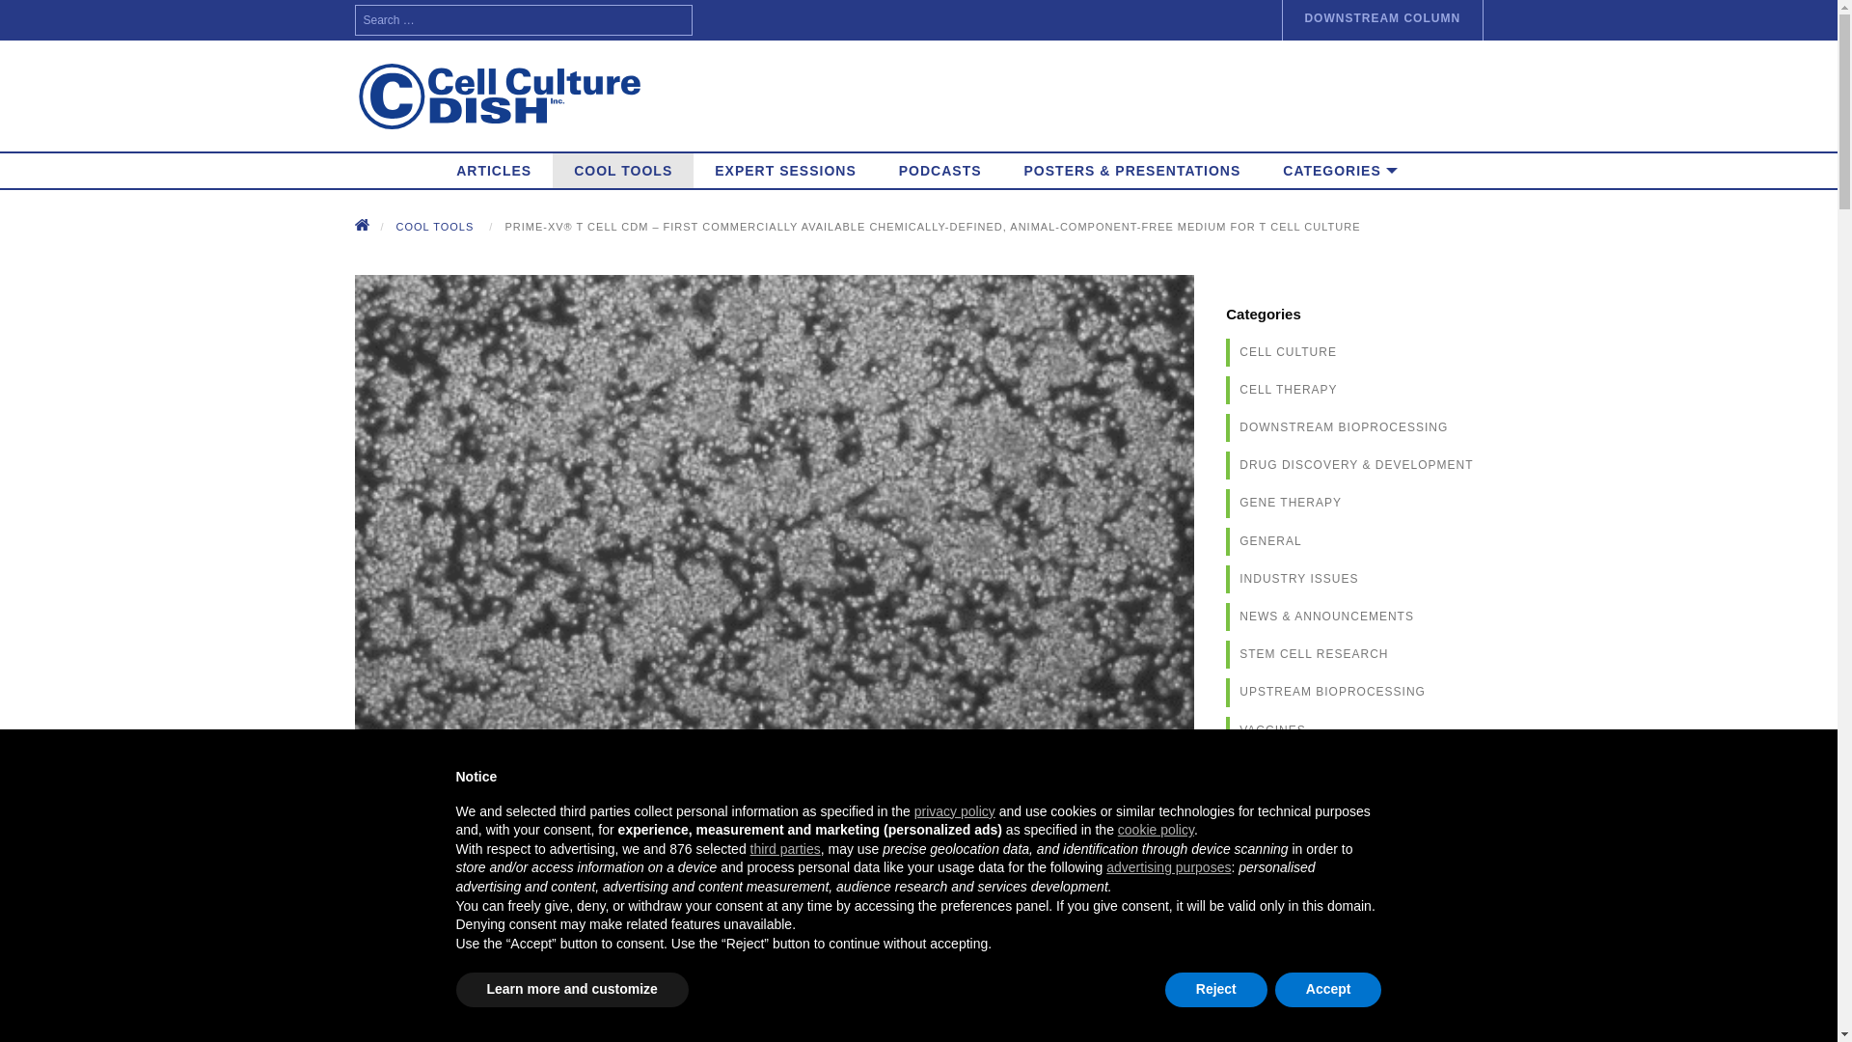 This screenshot has height=1042, width=1852. I want to click on PODCASTS, so click(940, 170).